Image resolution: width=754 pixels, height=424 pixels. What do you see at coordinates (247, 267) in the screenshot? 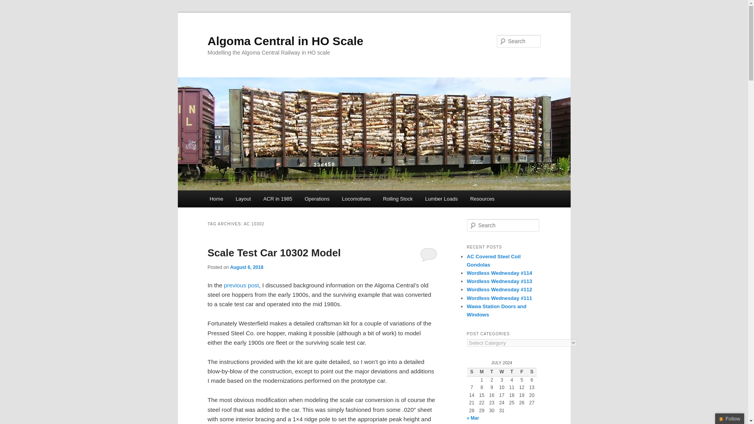
I see `9:27 am` at bounding box center [247, 267].